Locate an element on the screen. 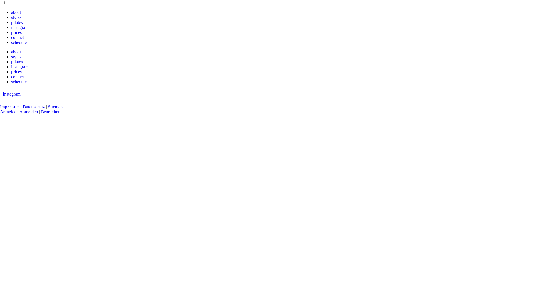 The image size is (534, 300). Instagram is located at coordinates (12, 94).